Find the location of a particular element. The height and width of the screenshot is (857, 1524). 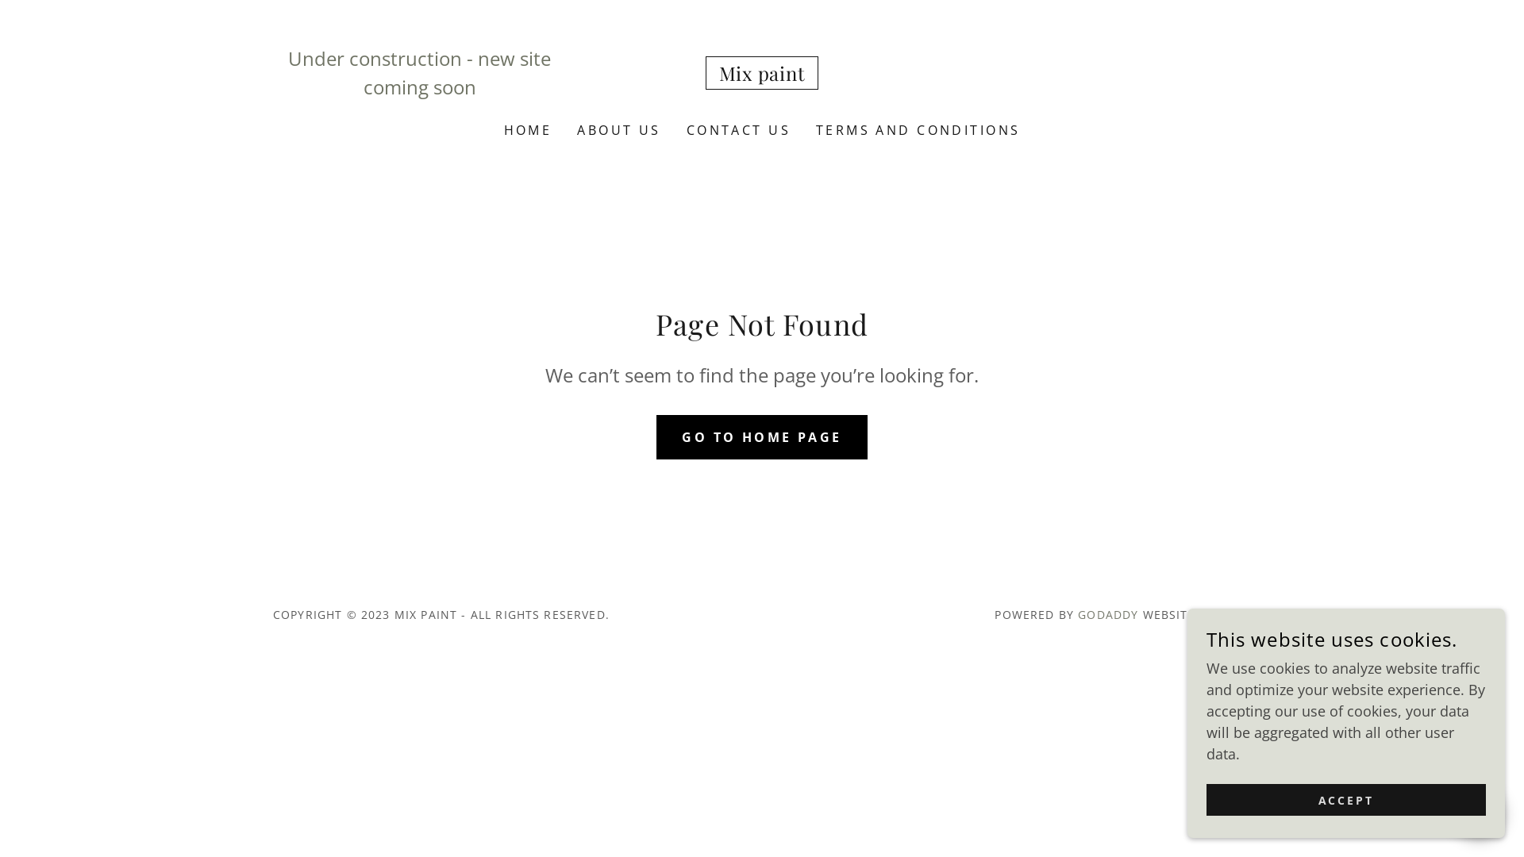

TERMS AND CONDITIONS is located at coordinates (918, 130).